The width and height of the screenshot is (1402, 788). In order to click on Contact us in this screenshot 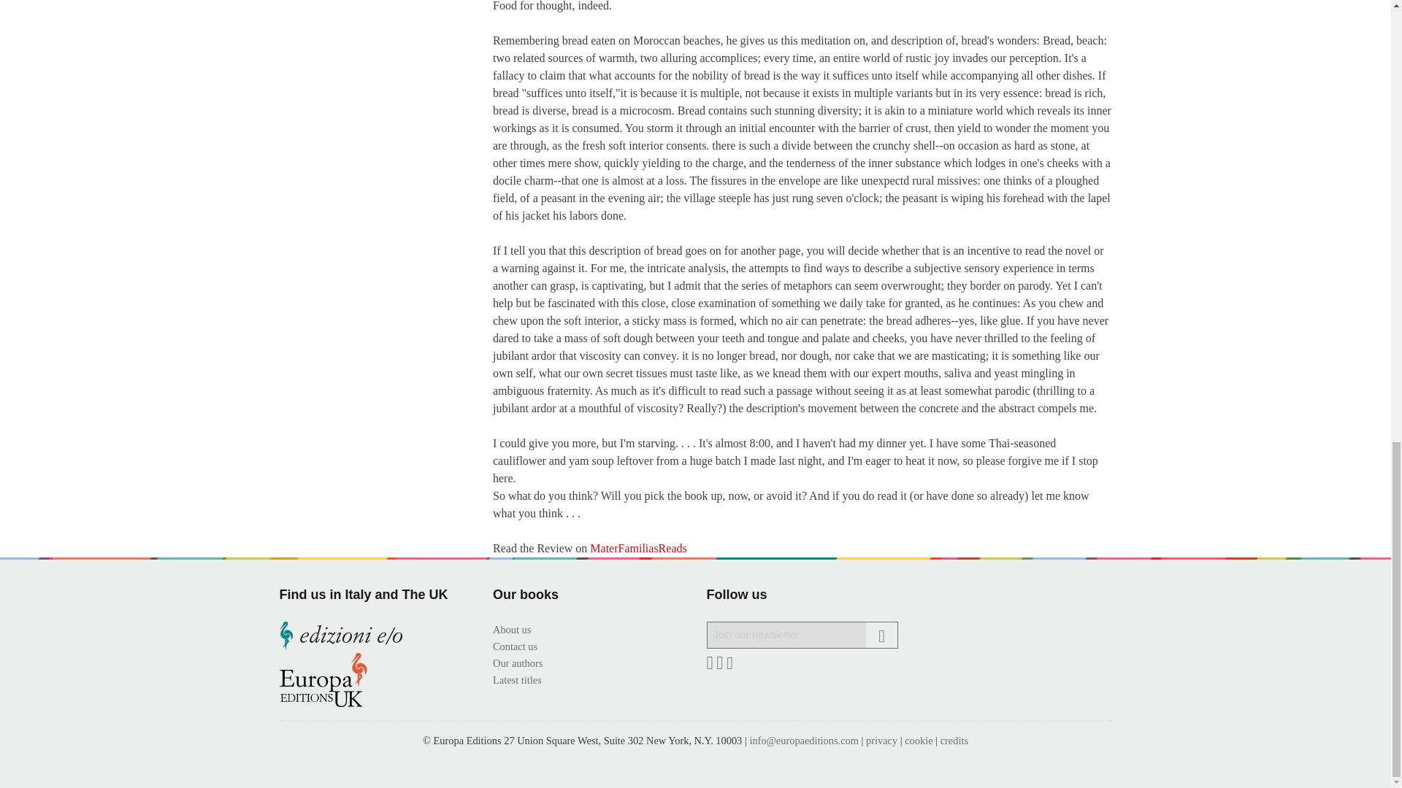, I will do `click(515, 646)`.